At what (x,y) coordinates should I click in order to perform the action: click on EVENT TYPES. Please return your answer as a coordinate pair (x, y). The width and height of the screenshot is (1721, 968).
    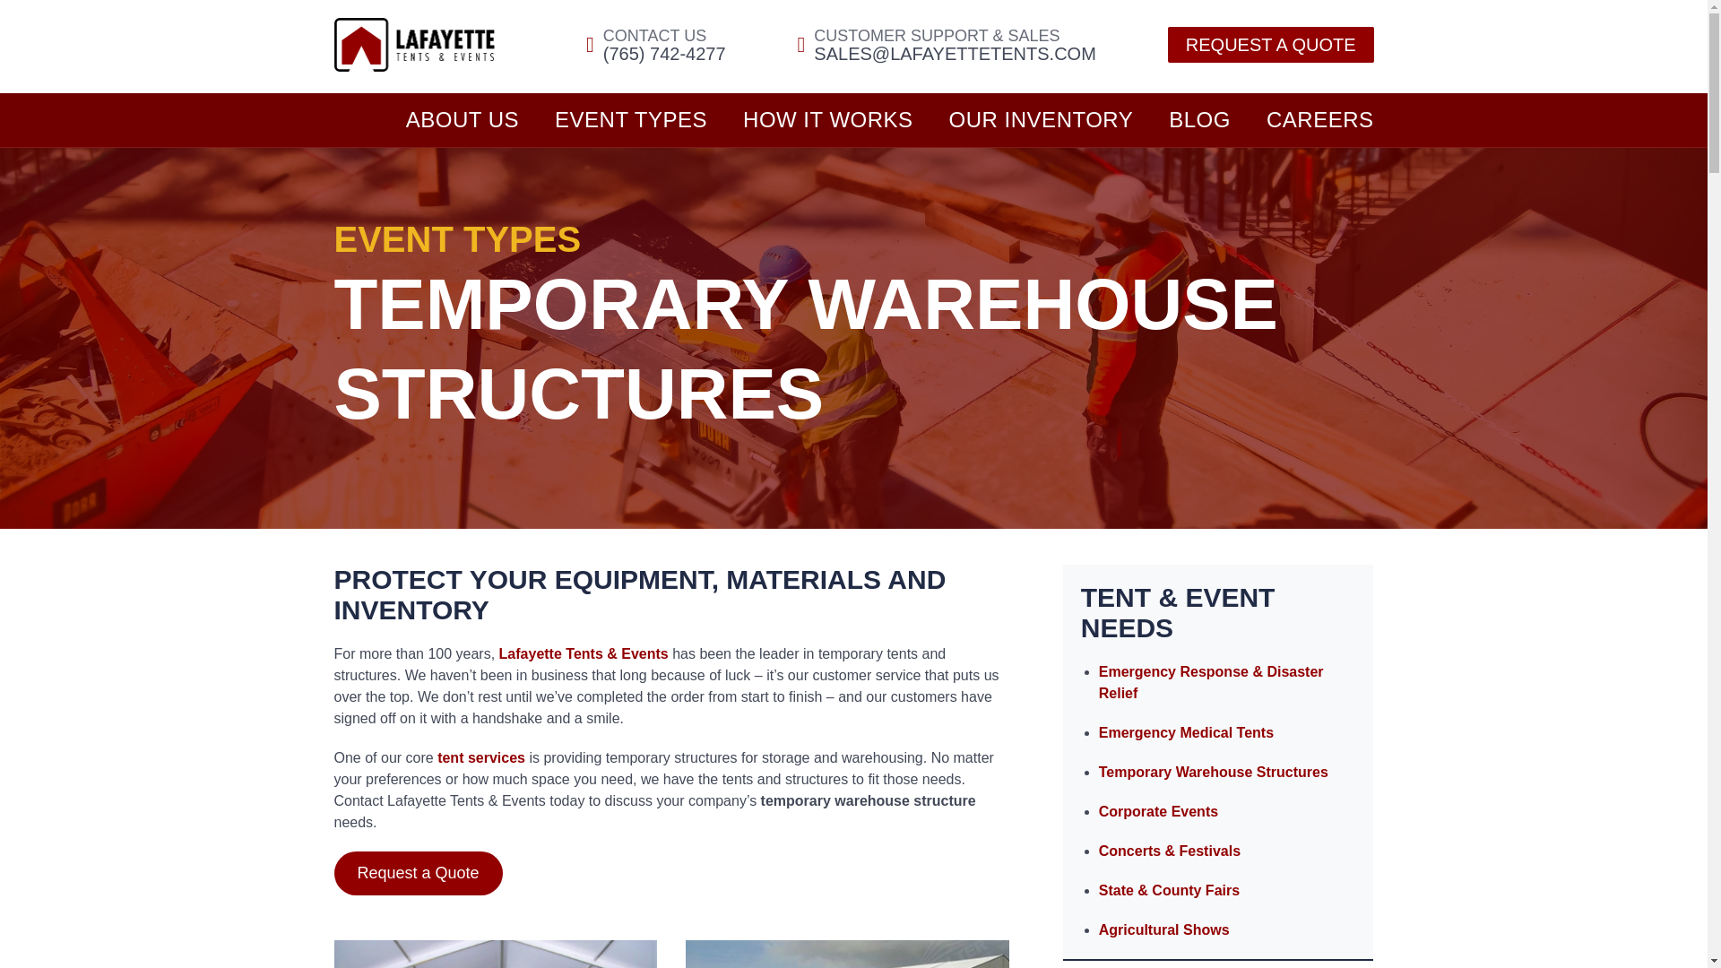
    Looking at the image, I should click on (631, 120).